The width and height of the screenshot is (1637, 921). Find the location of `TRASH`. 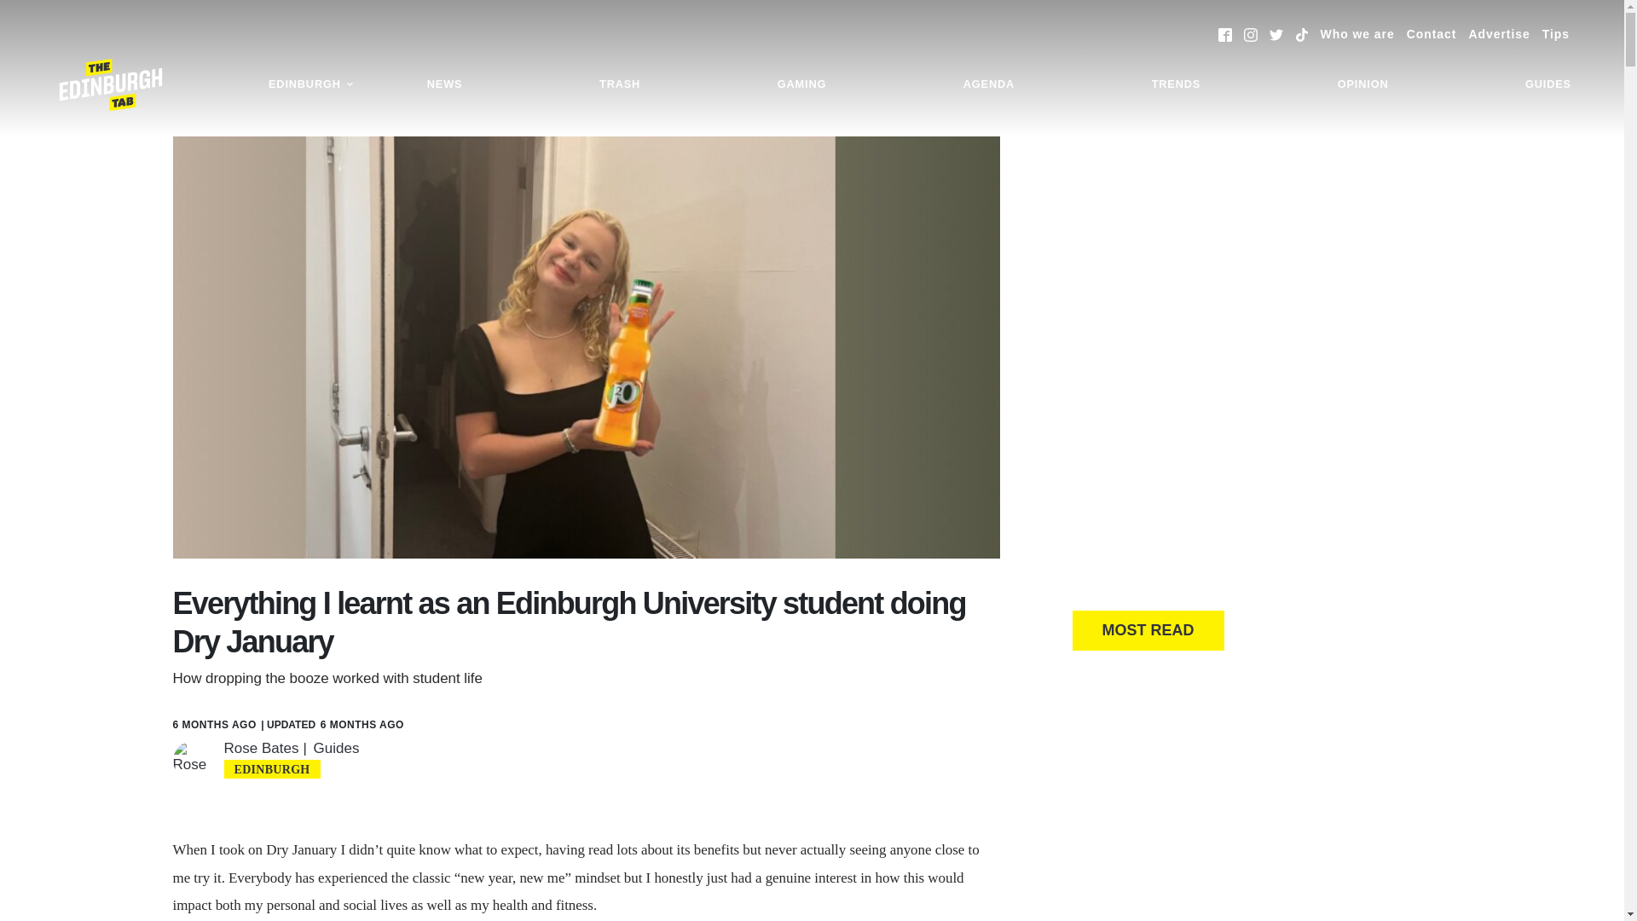

TRASH is located at coordinates (619, 84).